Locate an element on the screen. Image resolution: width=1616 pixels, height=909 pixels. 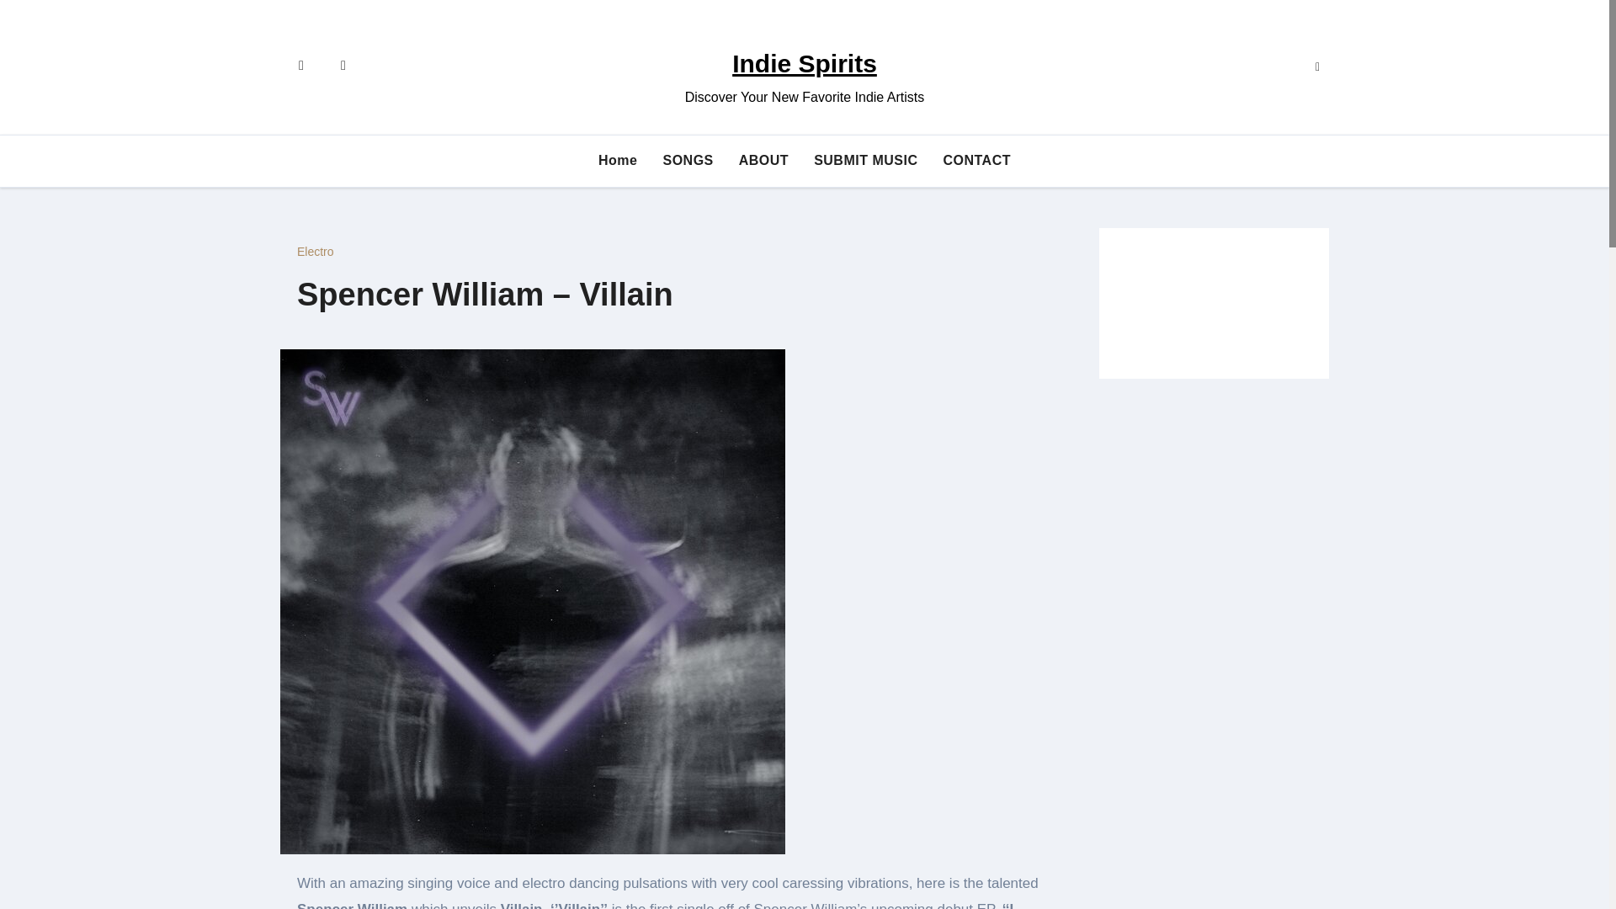
Indie Spirits is located at coordinates (805, 63).